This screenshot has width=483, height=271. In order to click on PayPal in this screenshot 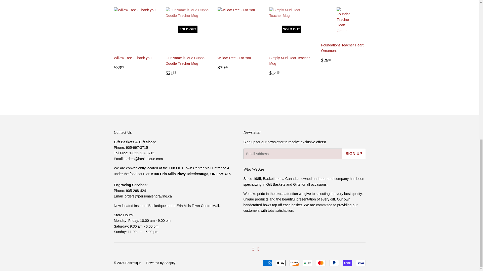, I will do `click(334, 263)`.